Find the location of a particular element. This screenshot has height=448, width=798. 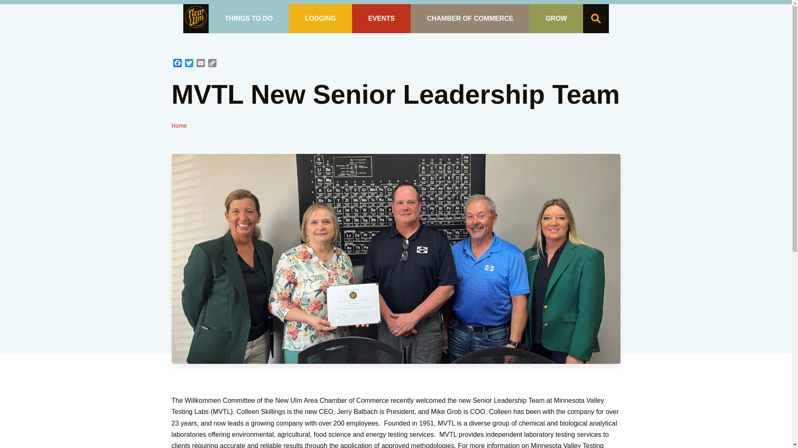

Facebook is located at coordinates (177, 64).